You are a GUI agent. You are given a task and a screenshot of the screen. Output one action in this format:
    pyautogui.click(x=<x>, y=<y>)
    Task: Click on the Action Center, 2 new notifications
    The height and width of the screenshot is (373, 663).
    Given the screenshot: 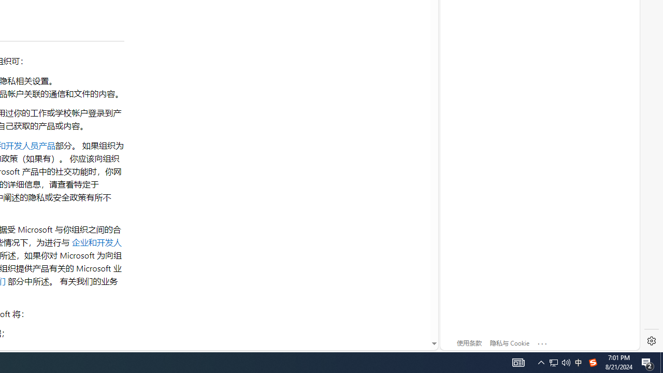 What is the action you would take?
    pyautogui.click(x=566, y=363)
    